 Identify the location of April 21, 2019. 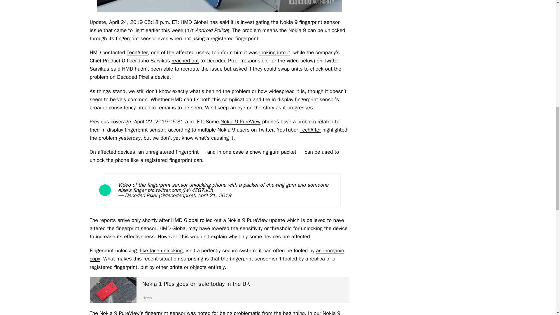
(274, 52).